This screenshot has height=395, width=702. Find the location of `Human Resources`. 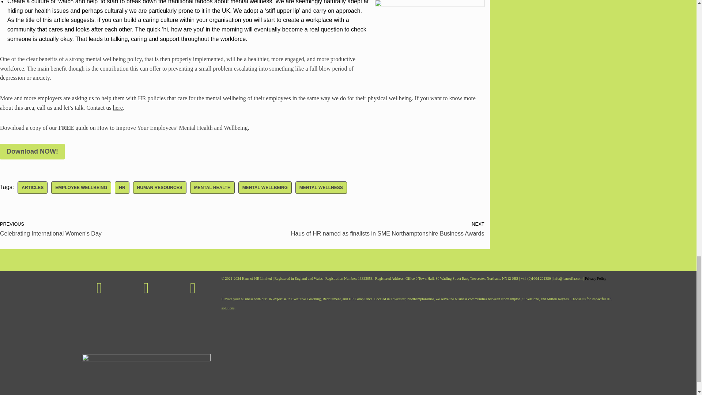

Human Resources is located at coordinates (160, 187).